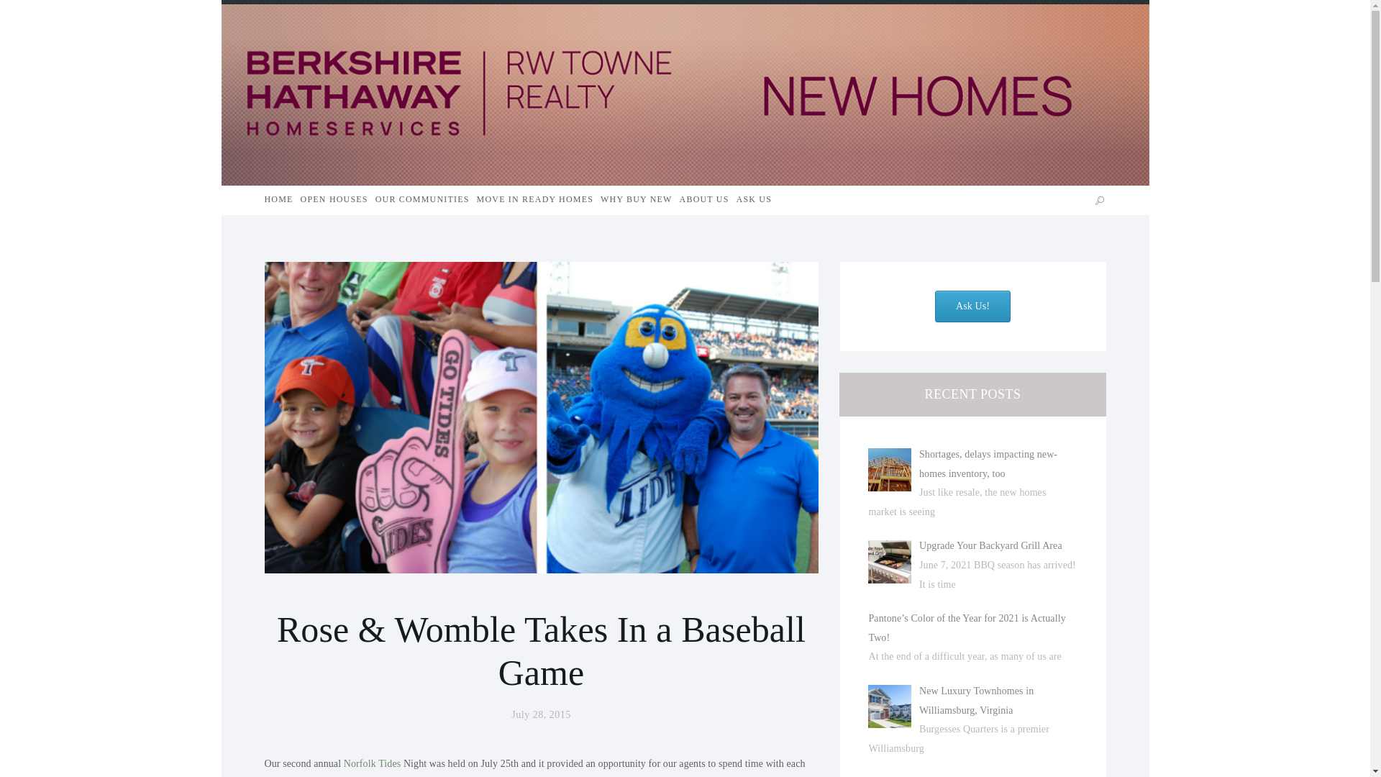 This screenshot has width=1381, height=777. I want to click on ASK US, so click(754, 201).